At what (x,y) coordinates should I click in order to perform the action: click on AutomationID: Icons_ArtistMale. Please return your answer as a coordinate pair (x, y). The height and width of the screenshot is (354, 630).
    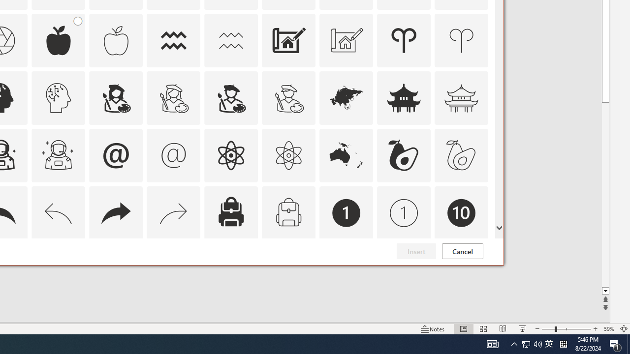
    Looking at the image, I should click on (231, 97).